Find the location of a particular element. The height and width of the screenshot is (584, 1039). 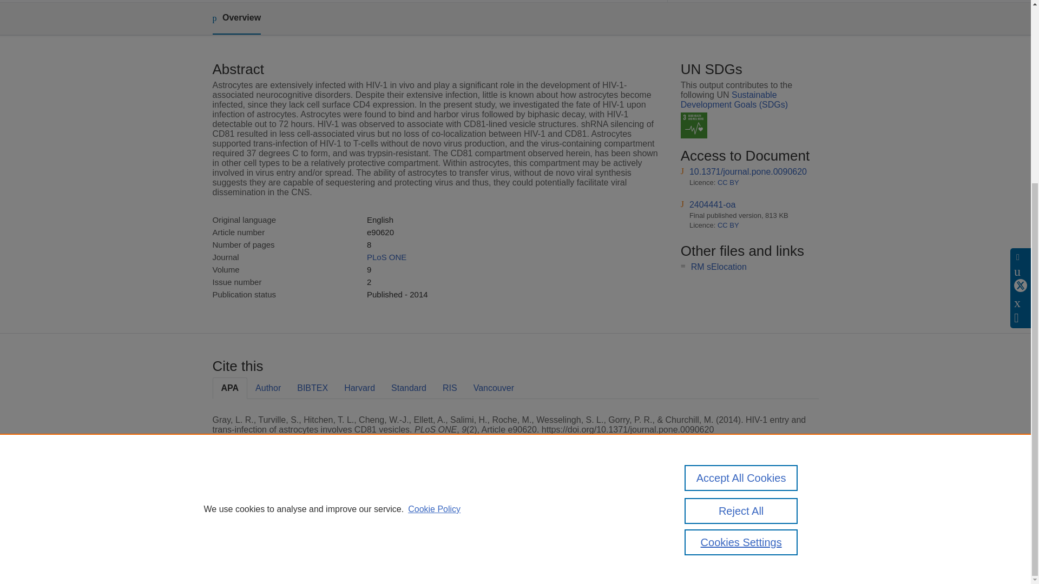

use of cookies is located at coordinates (568, 542).